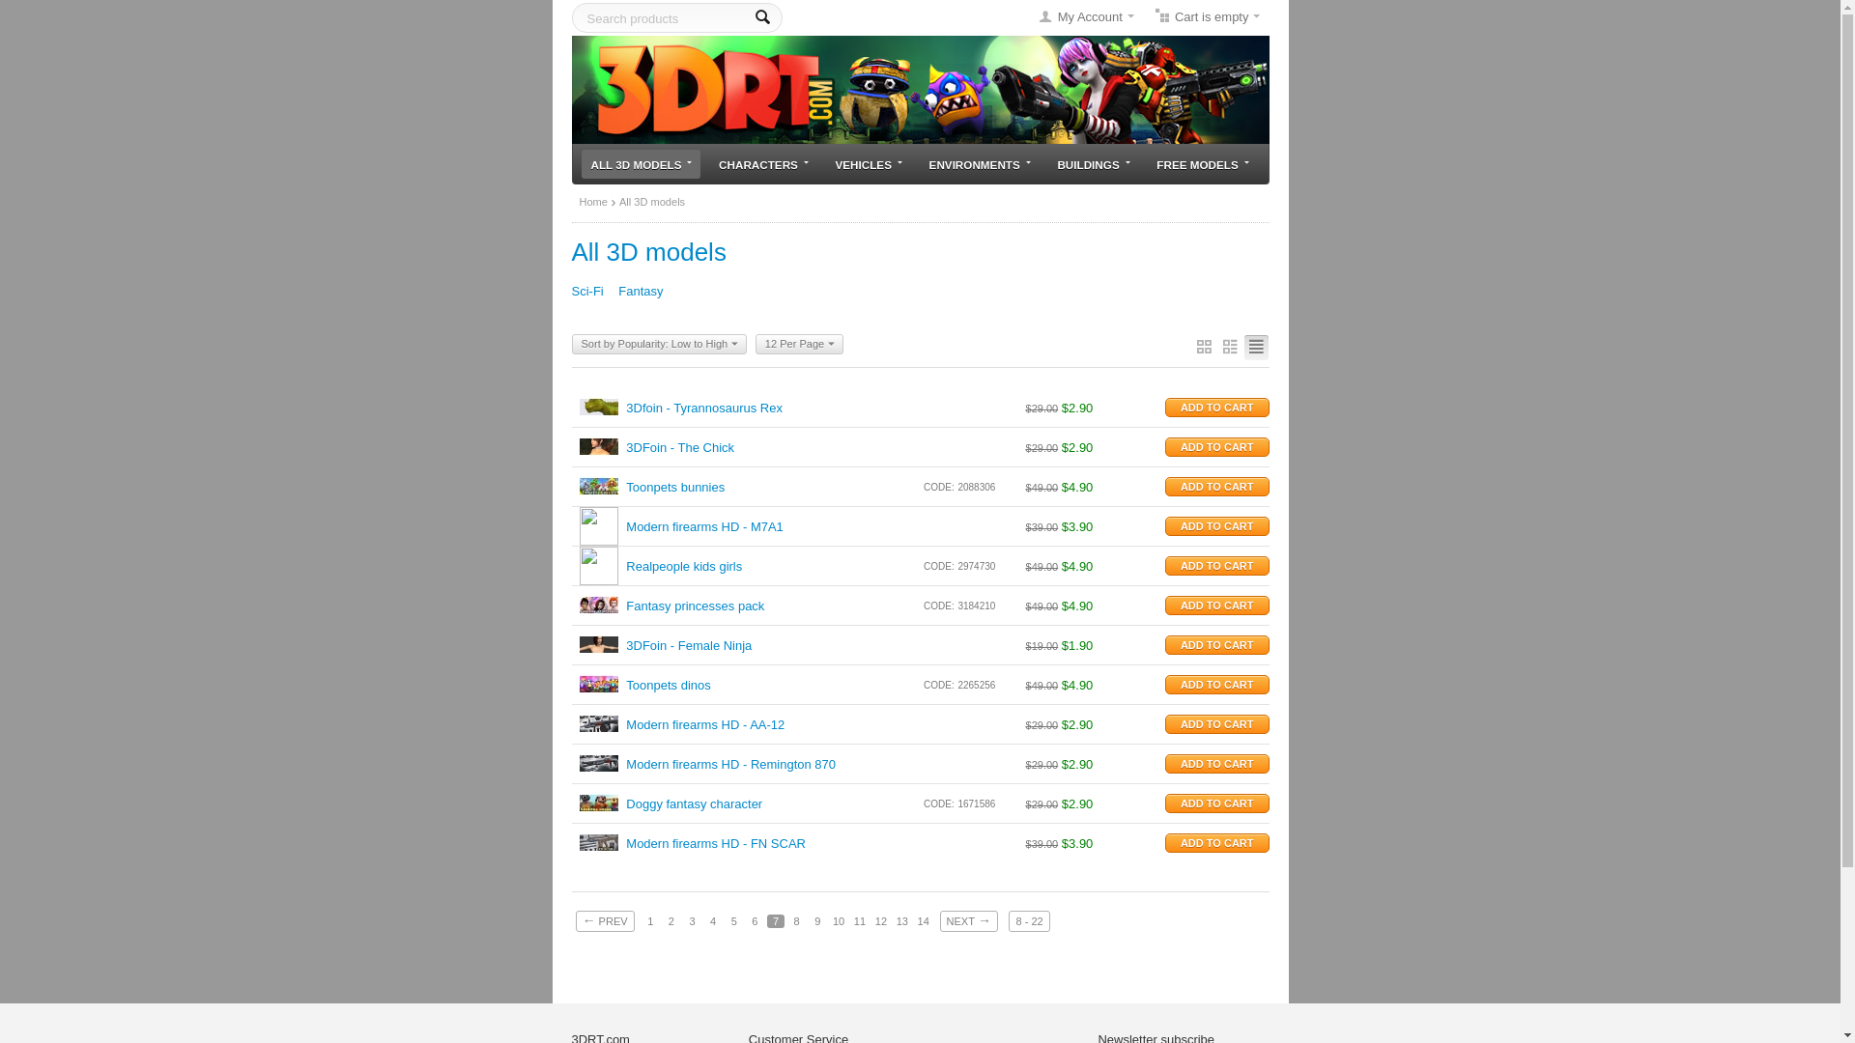  Describe the element at coordinates (642, 164) in the screenshot. I see `ALL 3D MODELS` at that location.